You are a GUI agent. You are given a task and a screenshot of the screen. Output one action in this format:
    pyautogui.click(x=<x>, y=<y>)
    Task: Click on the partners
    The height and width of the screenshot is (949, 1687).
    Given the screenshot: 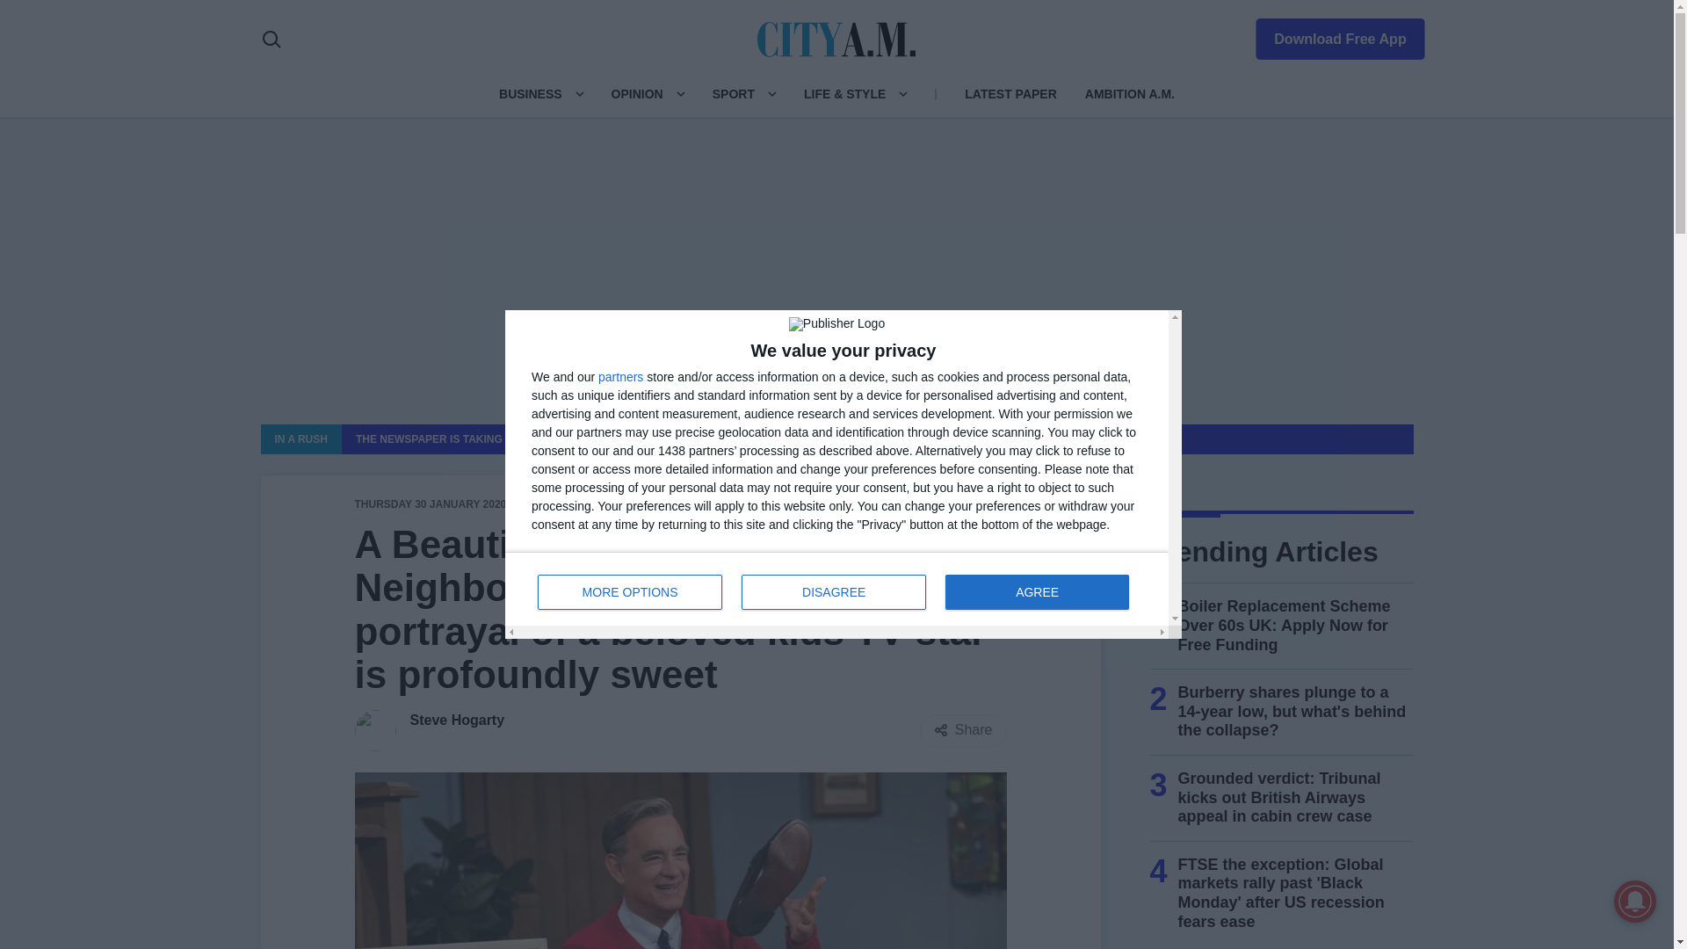 What is the action you would take?
    pyautogui.click(x=620, y=377)
    